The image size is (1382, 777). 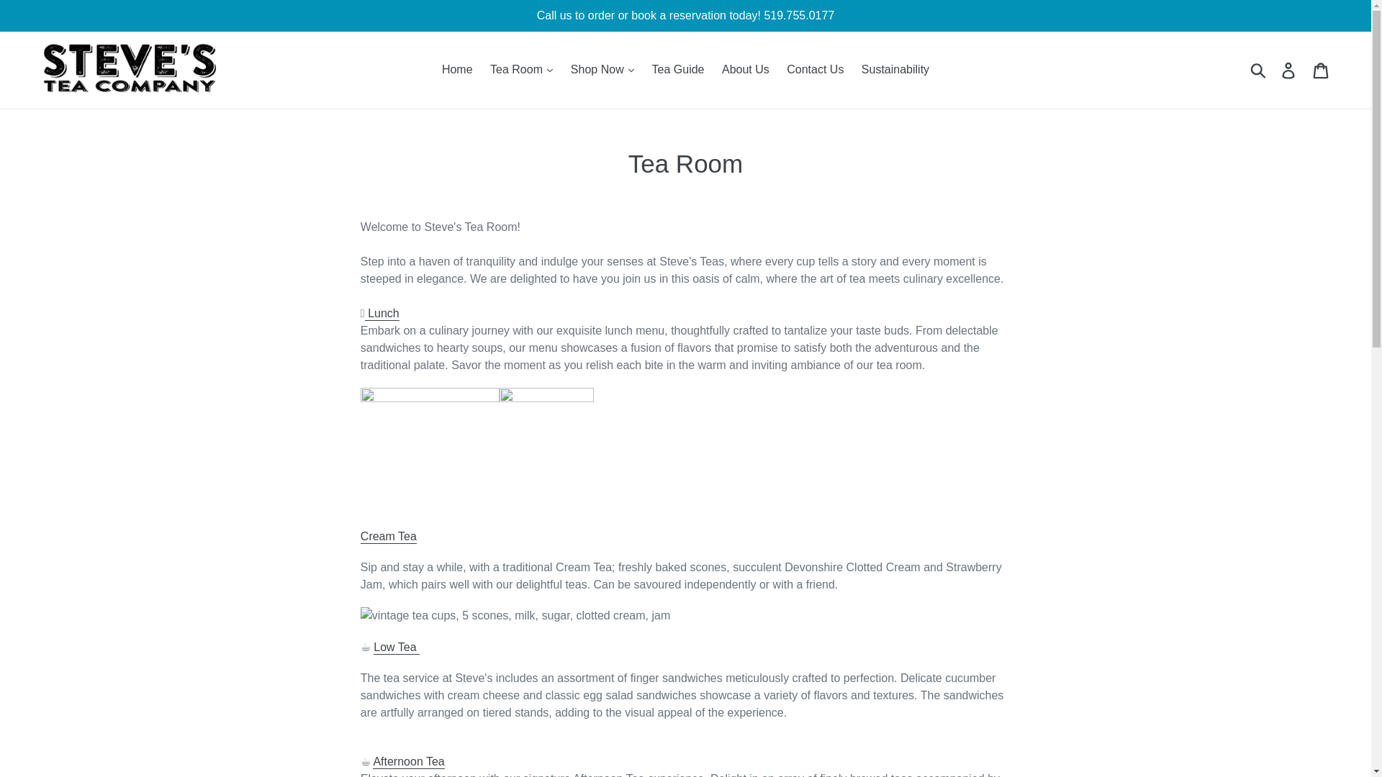 I want to click on Tea Guide, so click(x=678, y=70).